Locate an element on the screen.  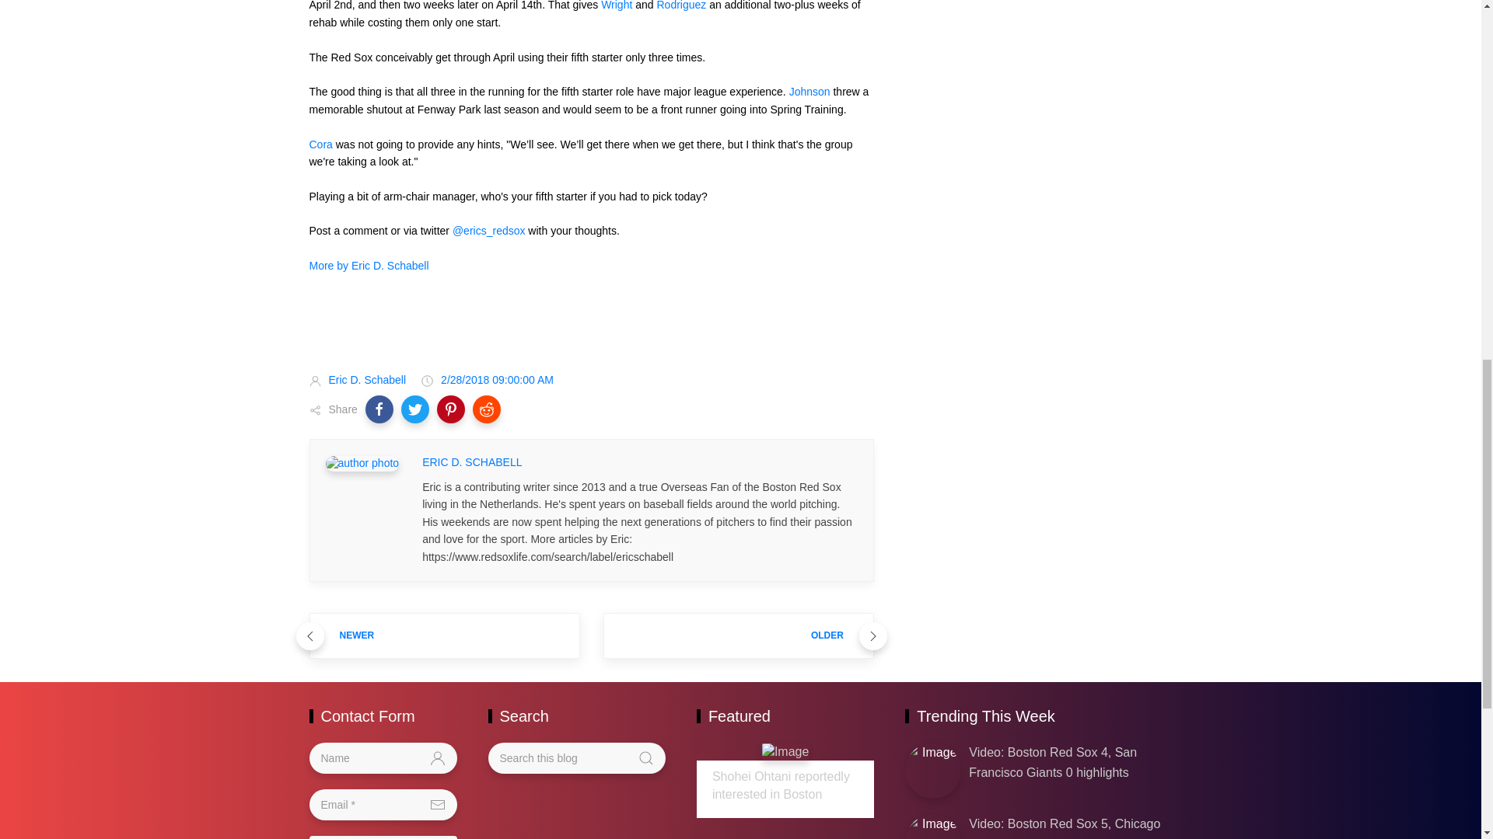
OLDER is located at coordinates (738, 635).